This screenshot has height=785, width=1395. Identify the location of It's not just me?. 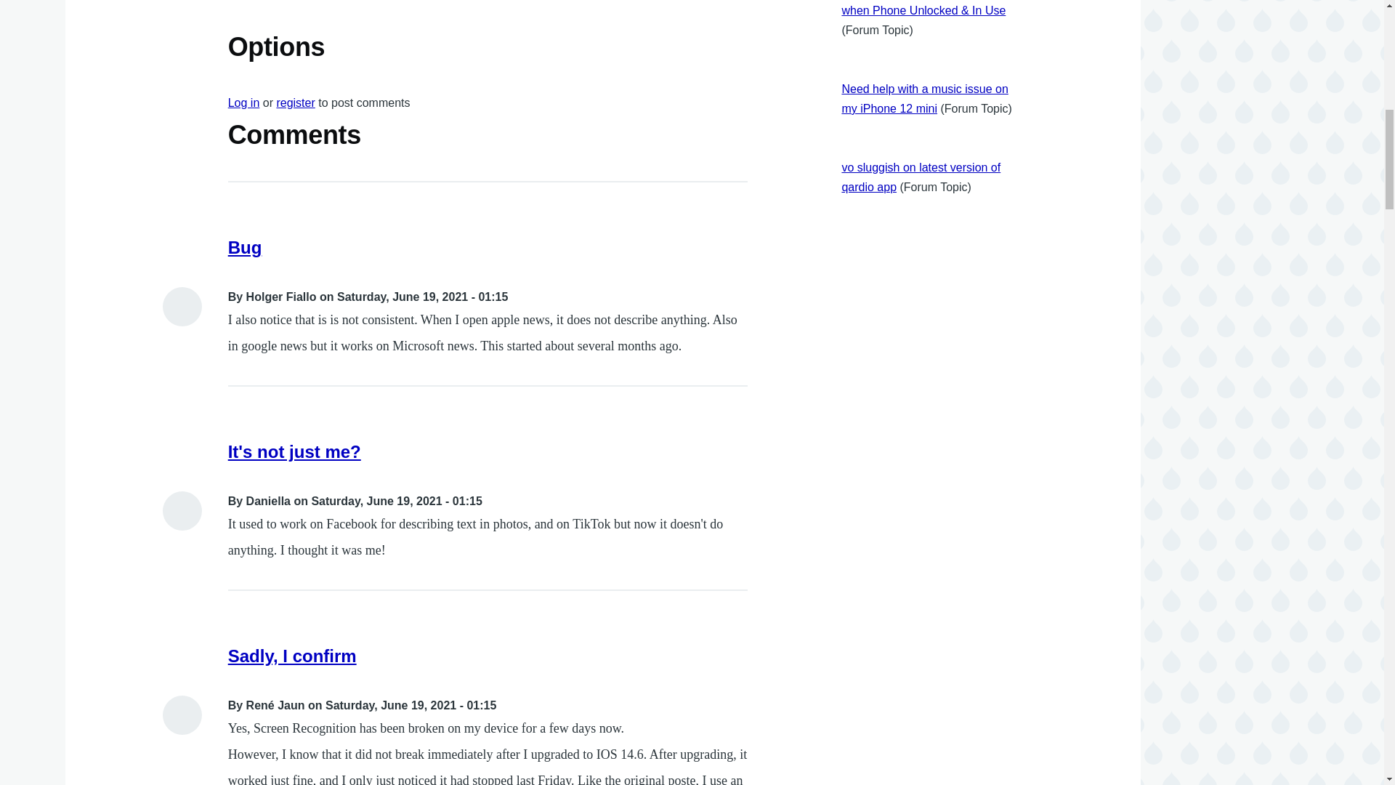
(295, 452).